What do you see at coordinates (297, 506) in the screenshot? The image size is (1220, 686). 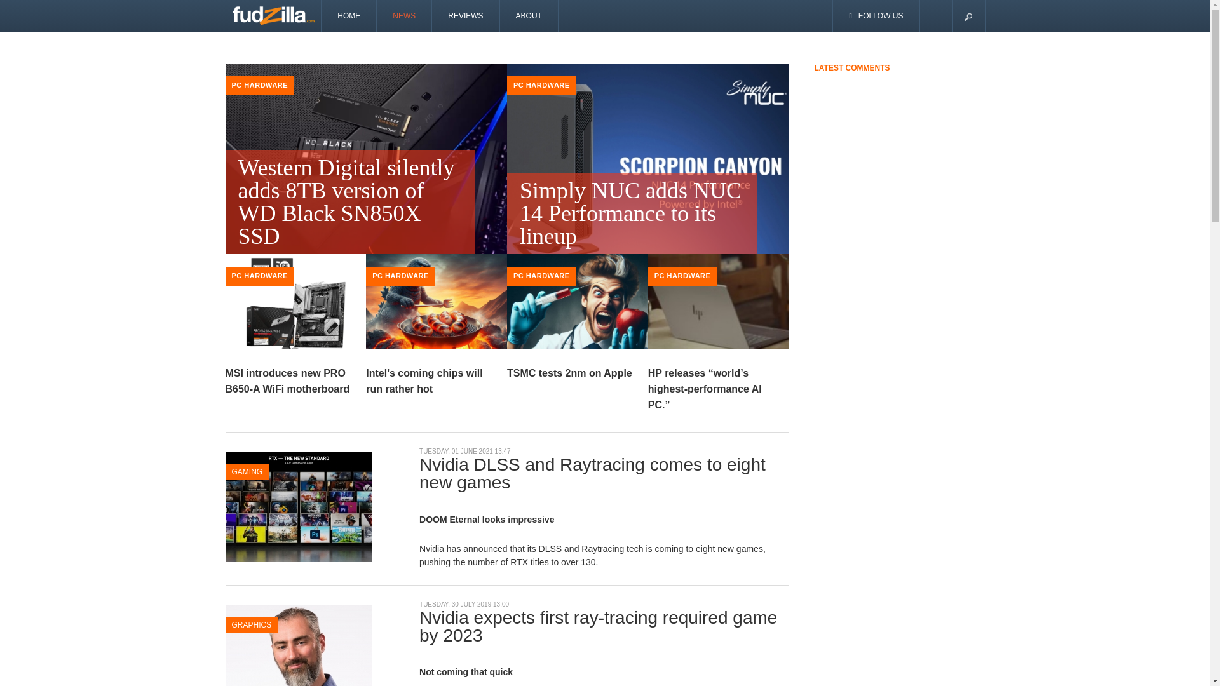 I see `Nvidia DLSS and Raytracing comes to eight new games` at bounding box center [297, 506].